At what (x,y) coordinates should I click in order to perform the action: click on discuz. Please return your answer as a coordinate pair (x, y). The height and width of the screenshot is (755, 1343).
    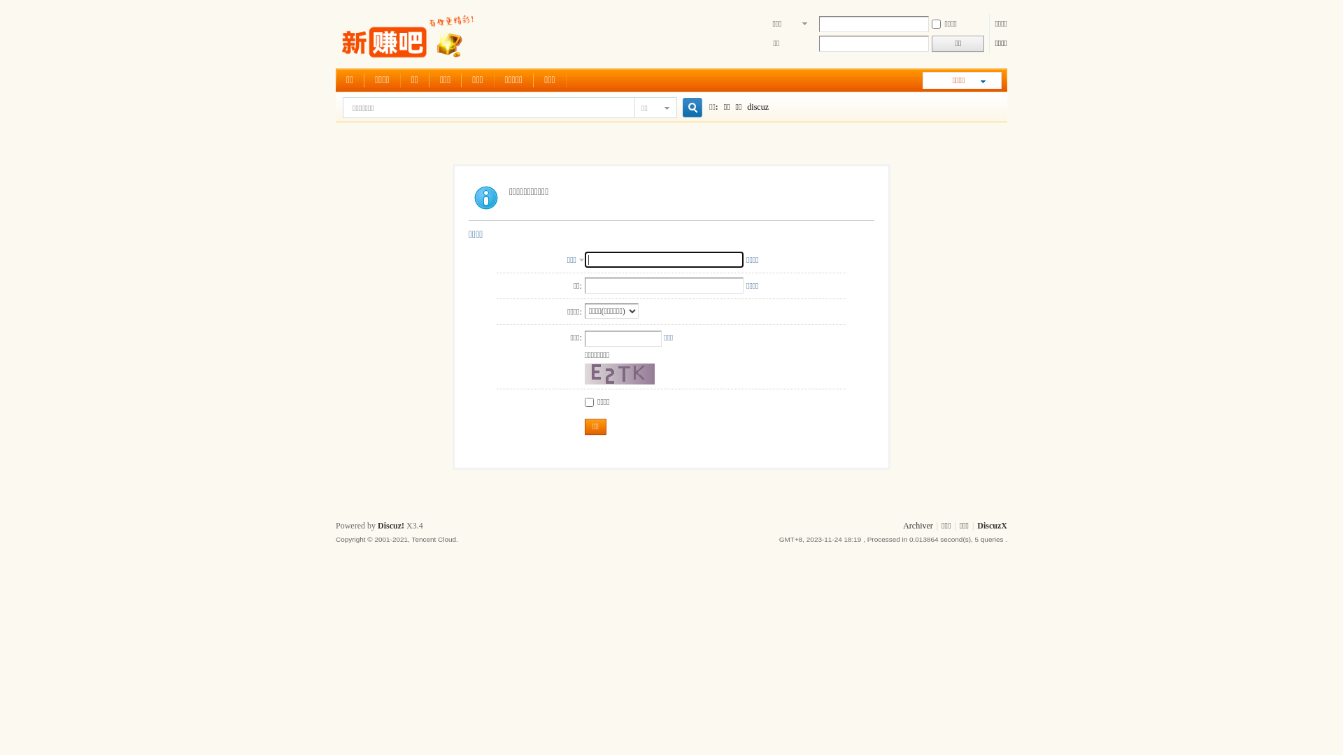
    Looking at the image, I should click on (758, 107).